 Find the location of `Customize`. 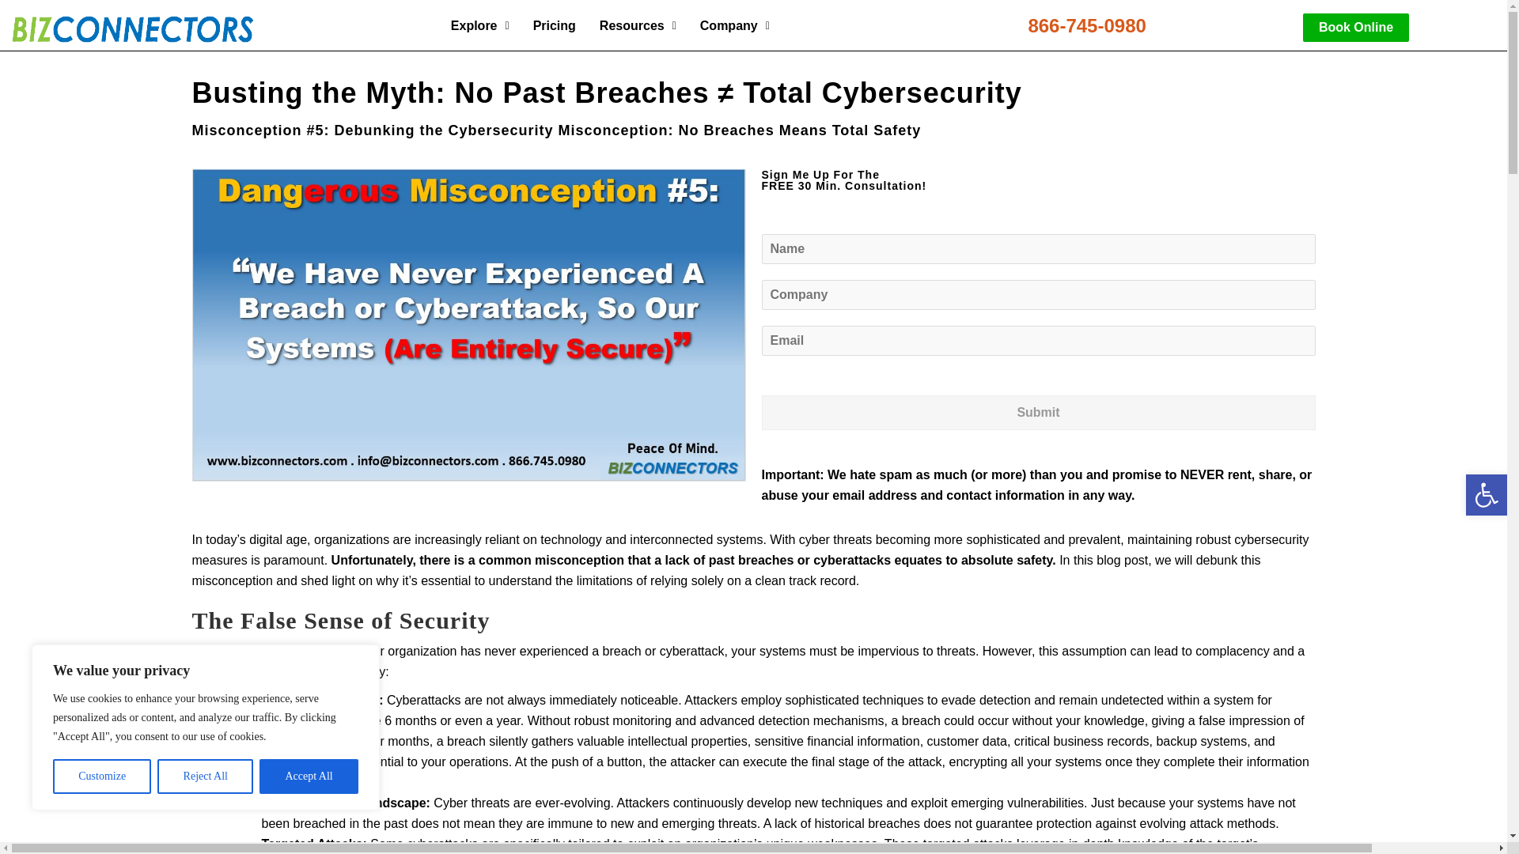

Customize is located at coordinates (101, 777).